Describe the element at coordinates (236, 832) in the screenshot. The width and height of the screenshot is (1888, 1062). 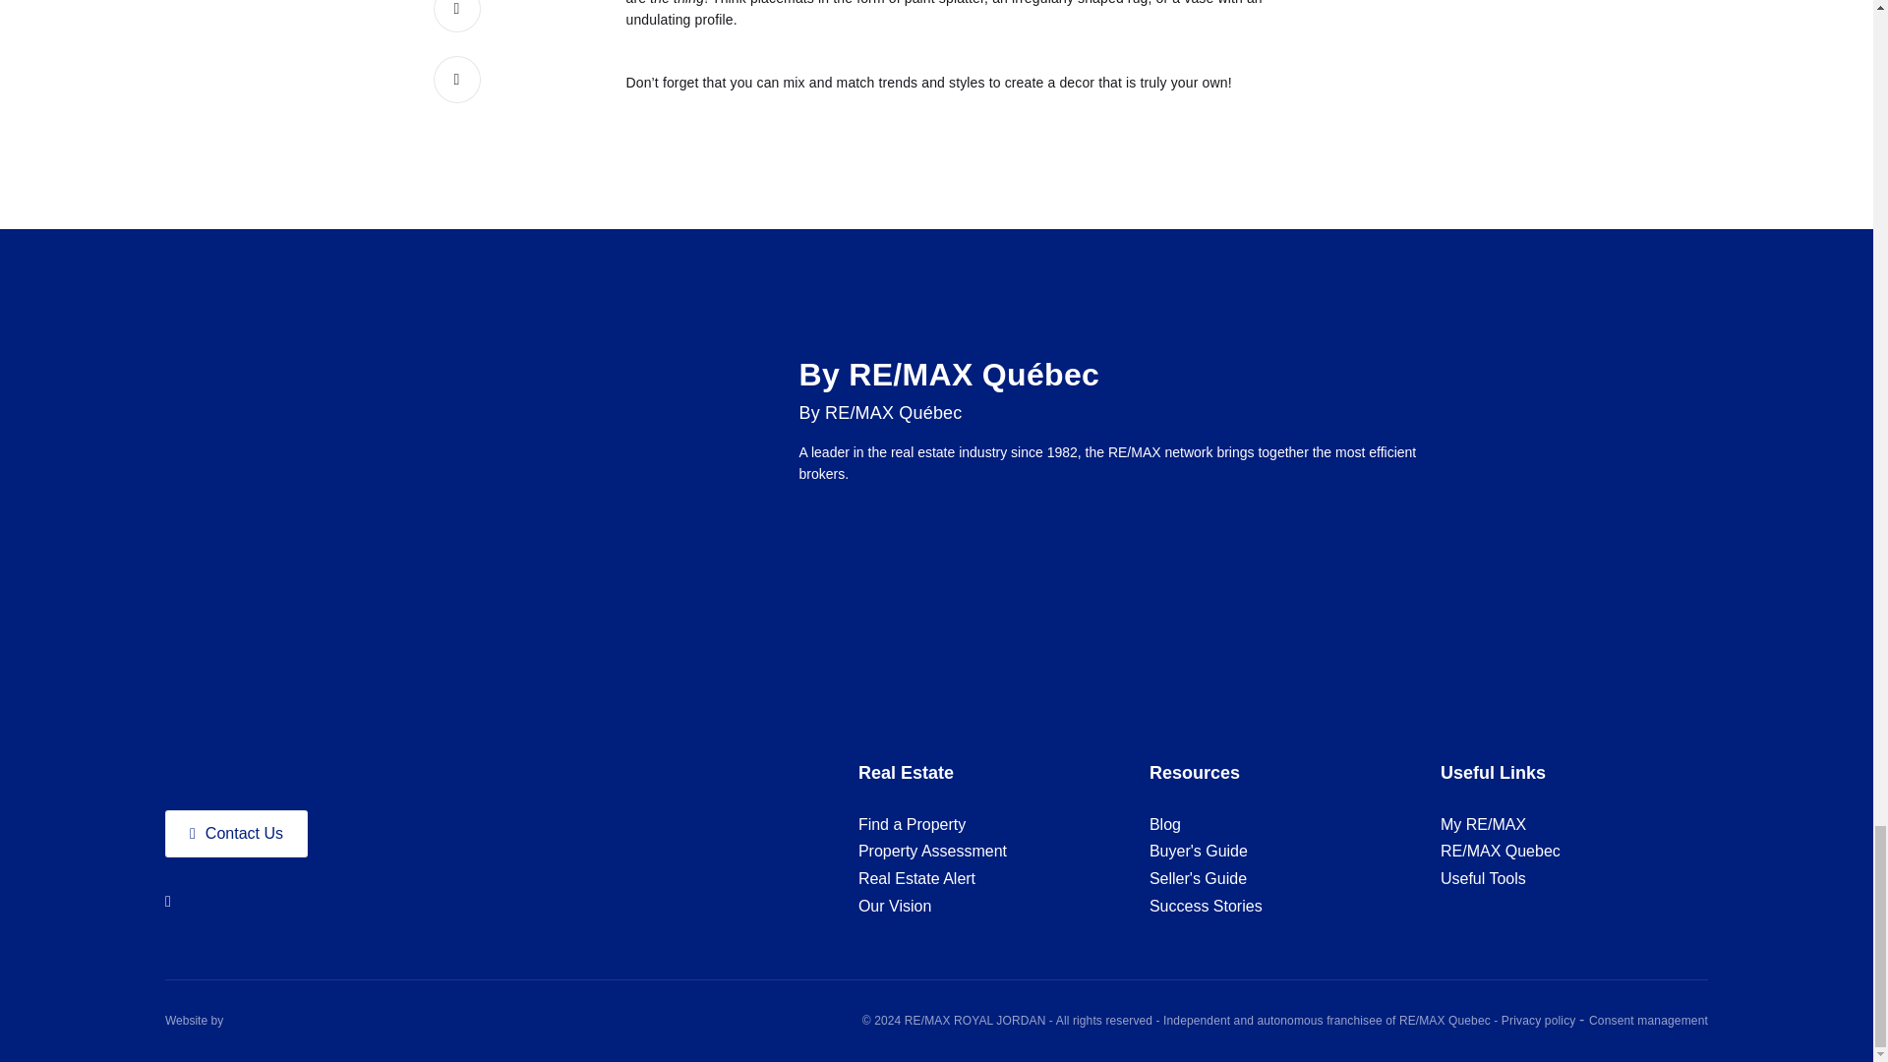
I see `Contact Us` at that location.